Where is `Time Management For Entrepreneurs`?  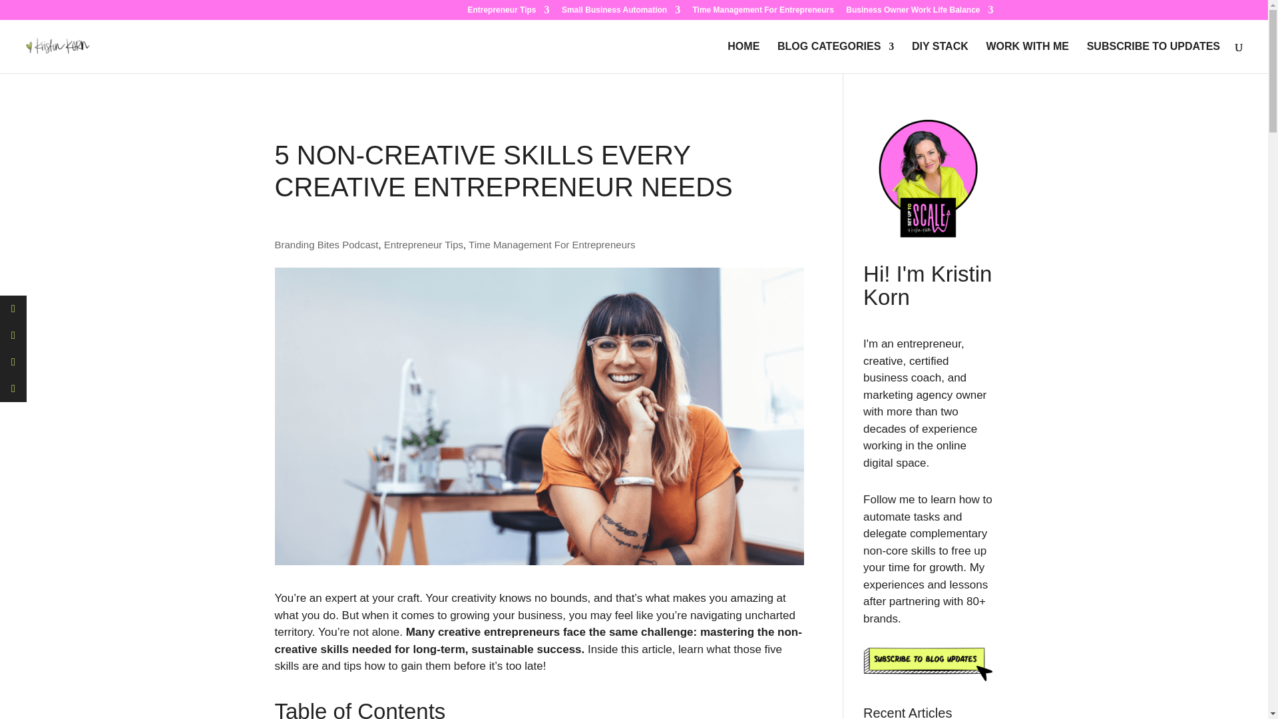
Time Management For Entrepreneurs is located at coordinates (763, 13).